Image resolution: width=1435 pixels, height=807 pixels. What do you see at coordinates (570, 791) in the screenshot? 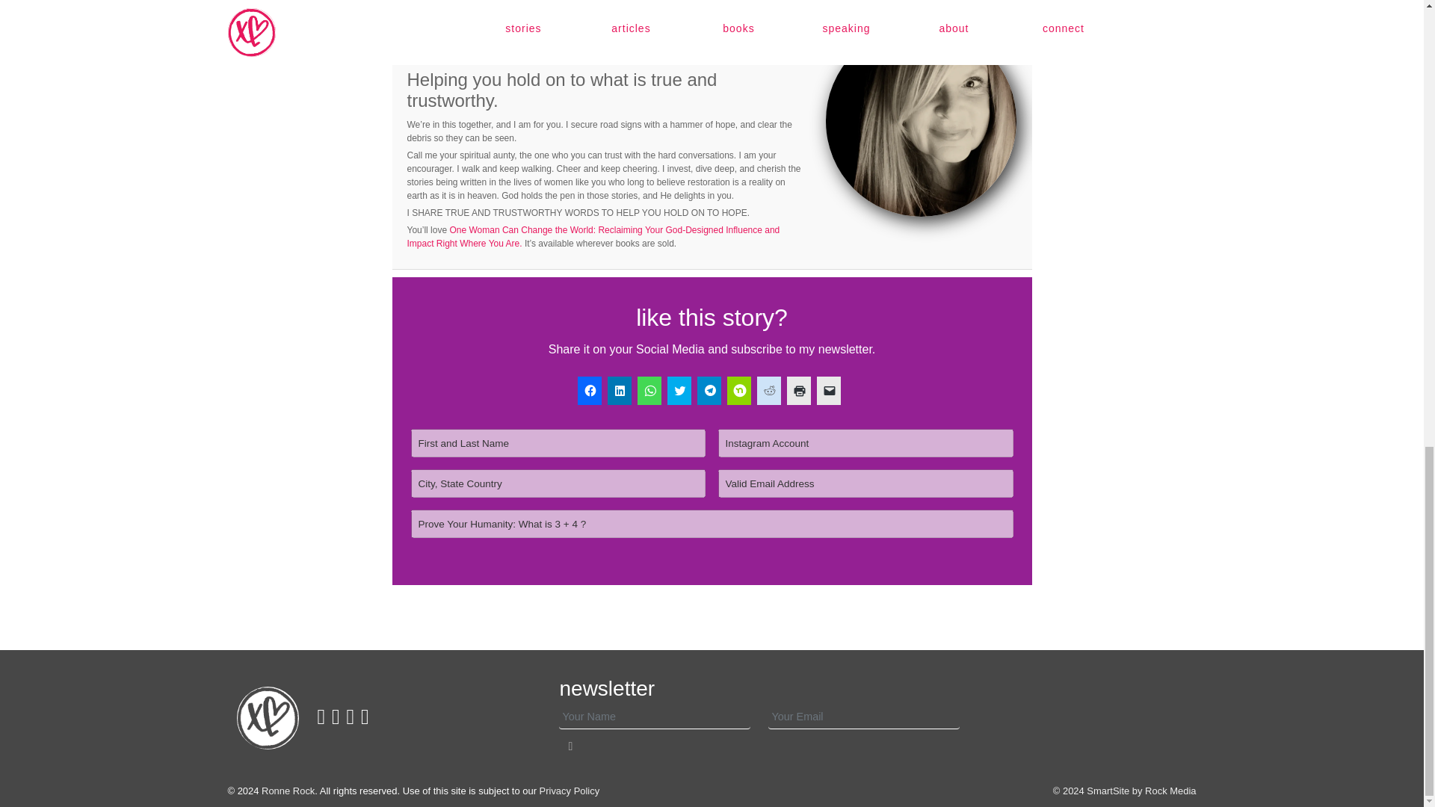
I see `Privacy Policy` at bounding box center [570, 791].